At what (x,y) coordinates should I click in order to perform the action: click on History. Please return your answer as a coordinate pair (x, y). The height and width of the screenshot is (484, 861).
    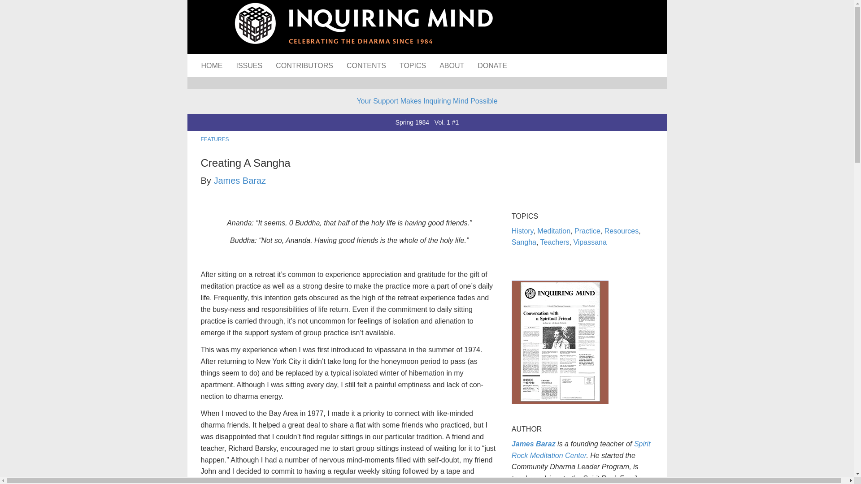
    Looking at the image, I should click on (522, 230).